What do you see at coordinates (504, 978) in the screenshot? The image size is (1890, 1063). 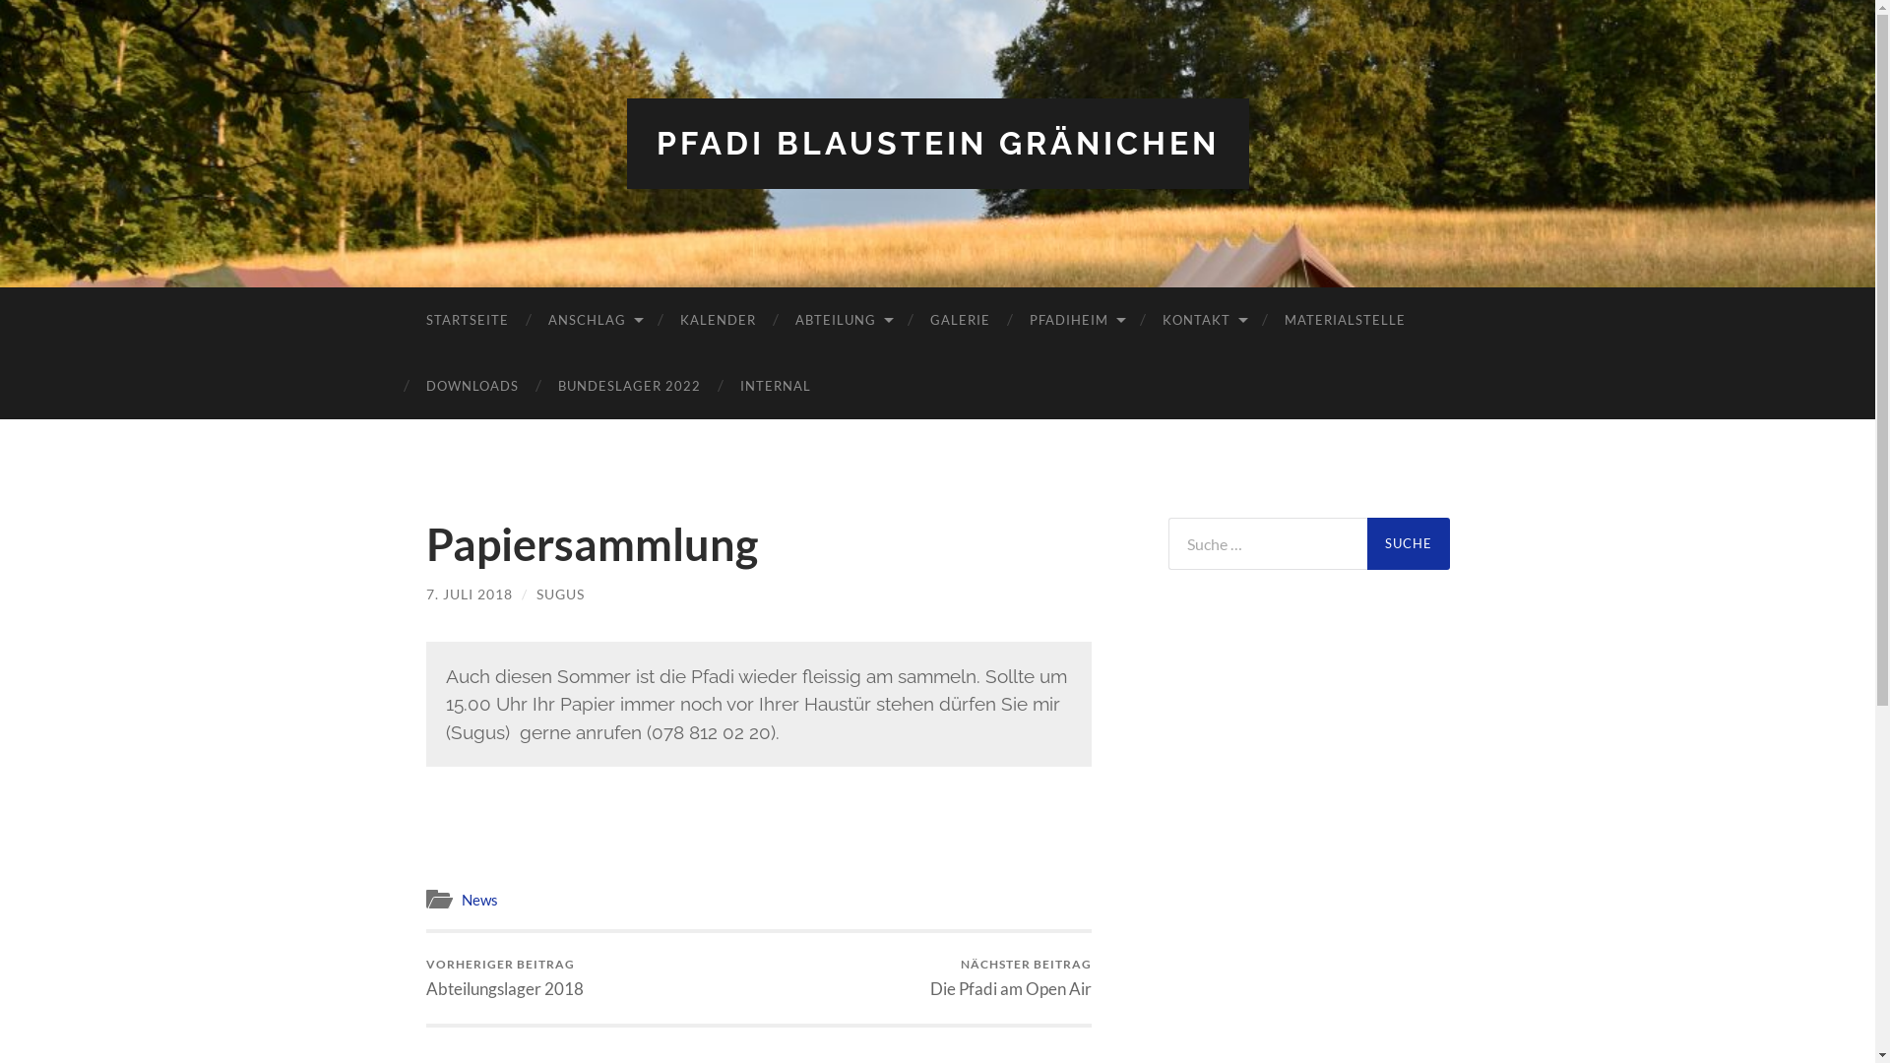 I see `VORHERIGER BEITRAG
Abteilungslager 2018` at bounding box center [504, 978].